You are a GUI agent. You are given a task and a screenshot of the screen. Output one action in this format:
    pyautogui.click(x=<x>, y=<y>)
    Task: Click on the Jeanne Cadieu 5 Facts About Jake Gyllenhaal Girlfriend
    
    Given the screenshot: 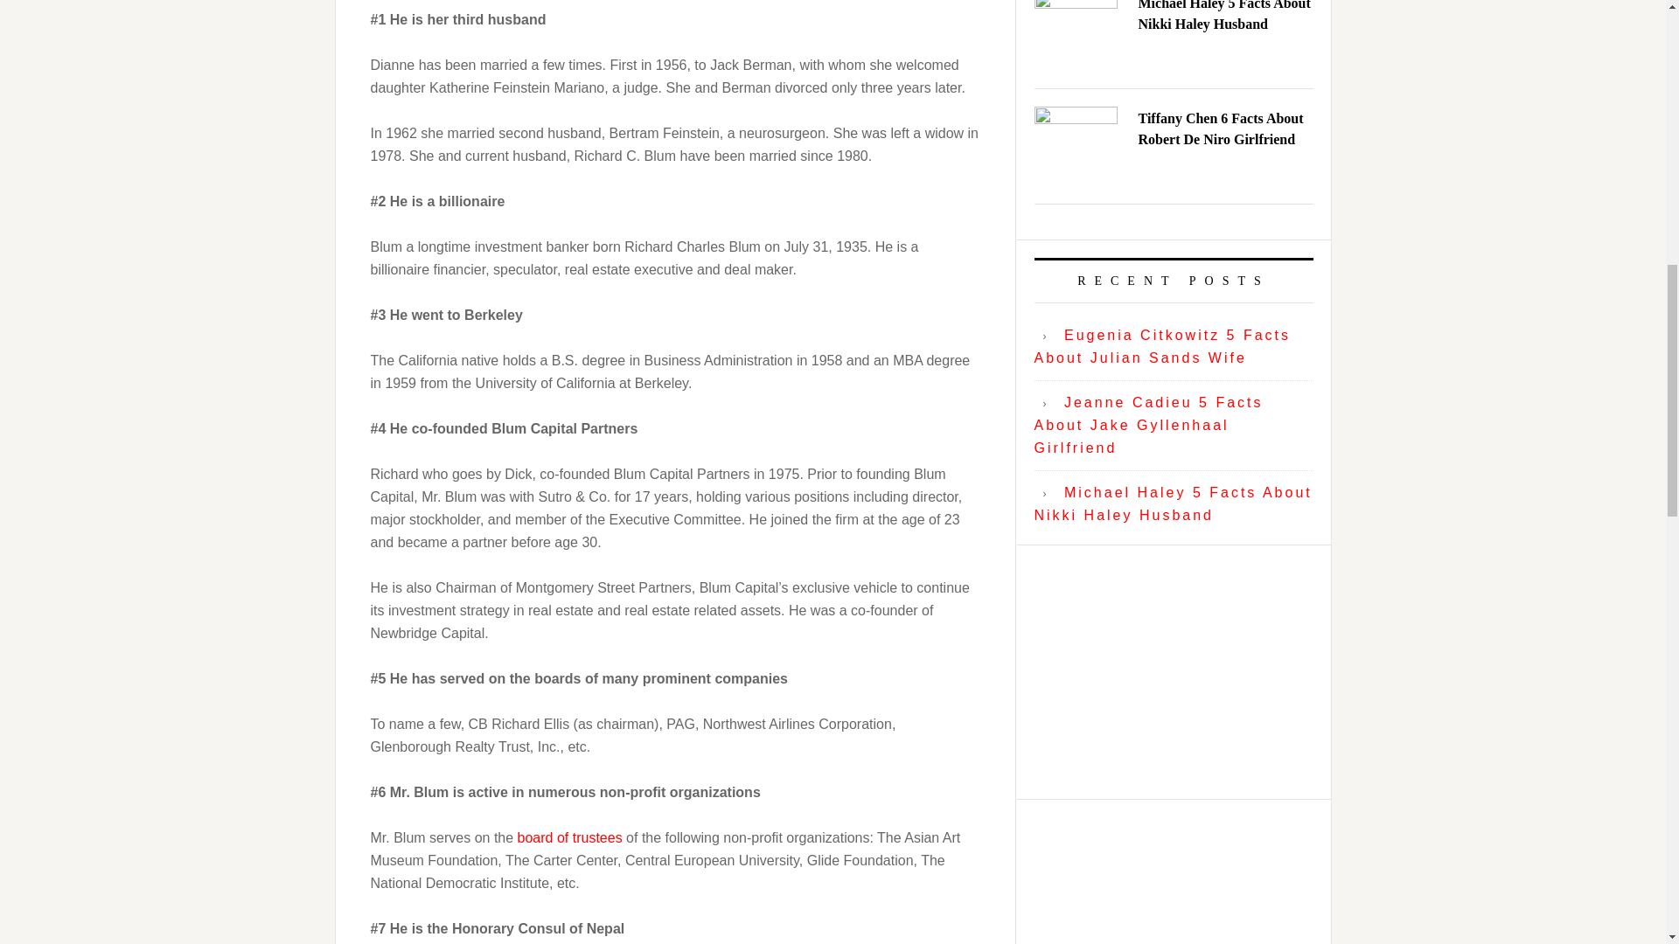 What is the action you would take?
    pyautogui.click(x=1147, y=425)
    